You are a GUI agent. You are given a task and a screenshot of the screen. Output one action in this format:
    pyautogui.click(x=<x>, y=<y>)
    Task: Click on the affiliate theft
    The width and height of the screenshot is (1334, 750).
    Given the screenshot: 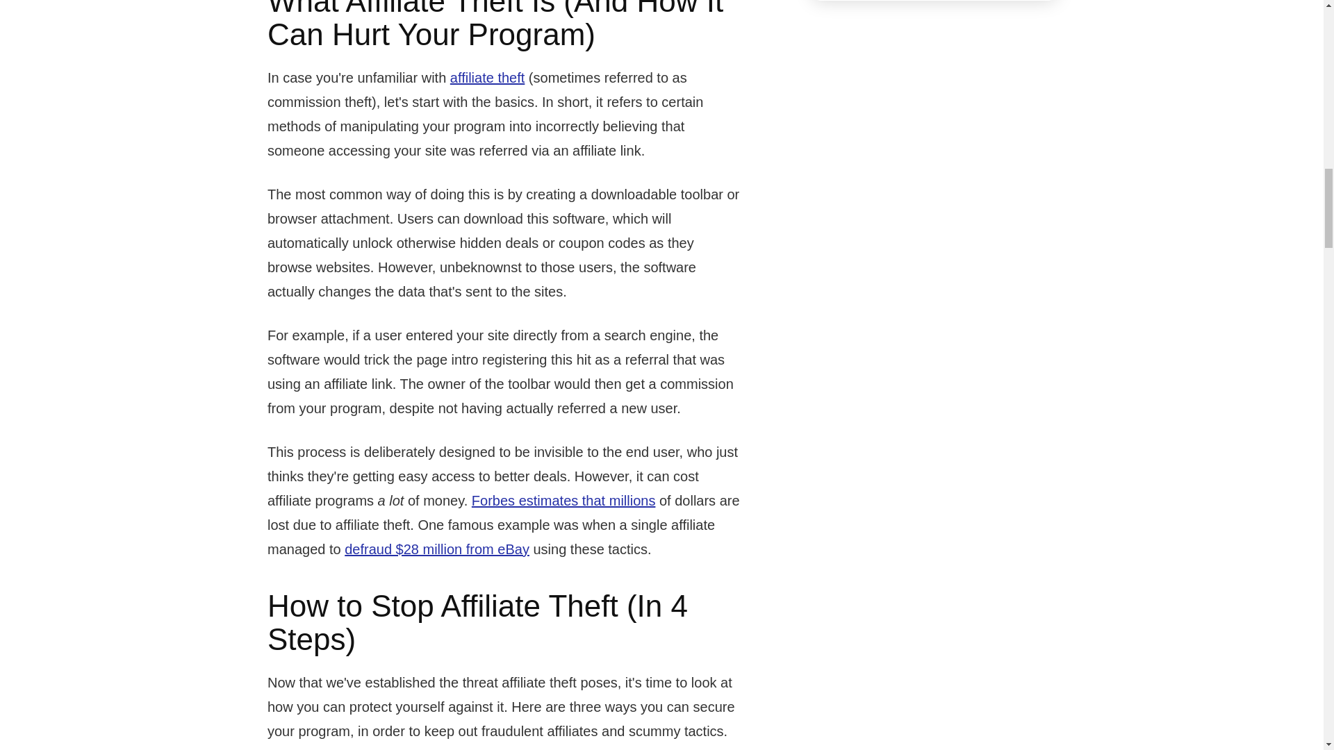 What is the action you would take?
    pyautogui.click(x=487, y=78)
    